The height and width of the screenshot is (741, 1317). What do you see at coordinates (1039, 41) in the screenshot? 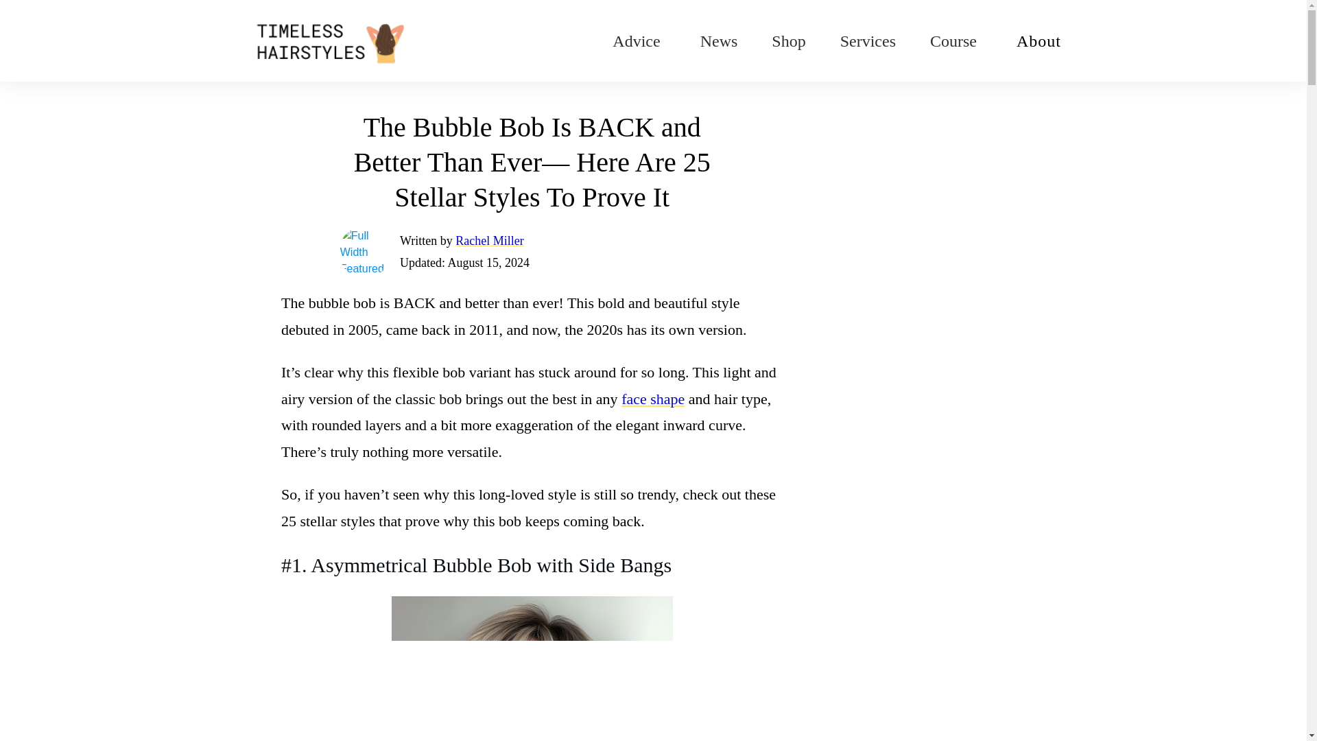
I see `About` at bounding box center [1039, 41].